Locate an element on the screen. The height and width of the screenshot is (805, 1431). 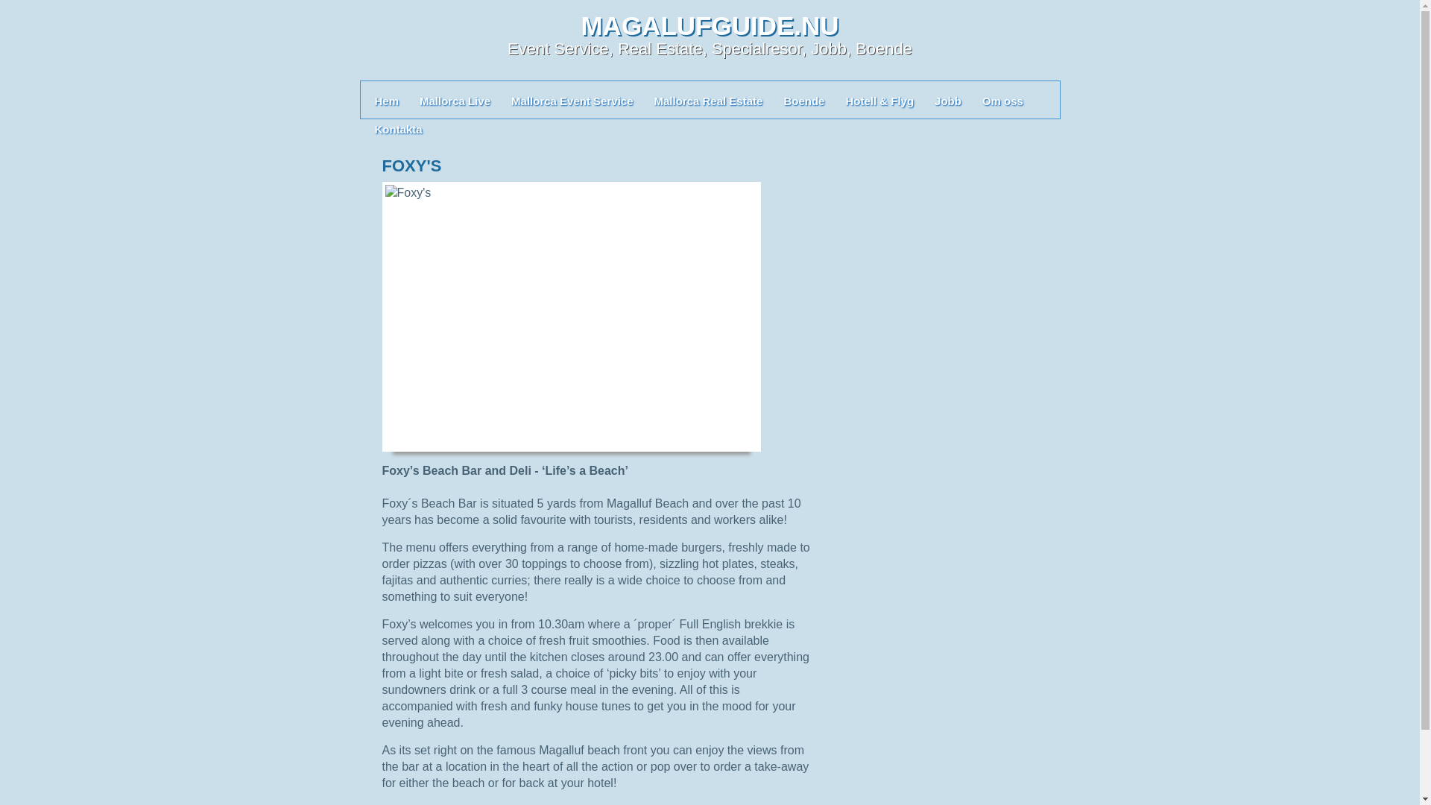
MAGALUFGUIDE.NU is located at coordinates (710, 25).